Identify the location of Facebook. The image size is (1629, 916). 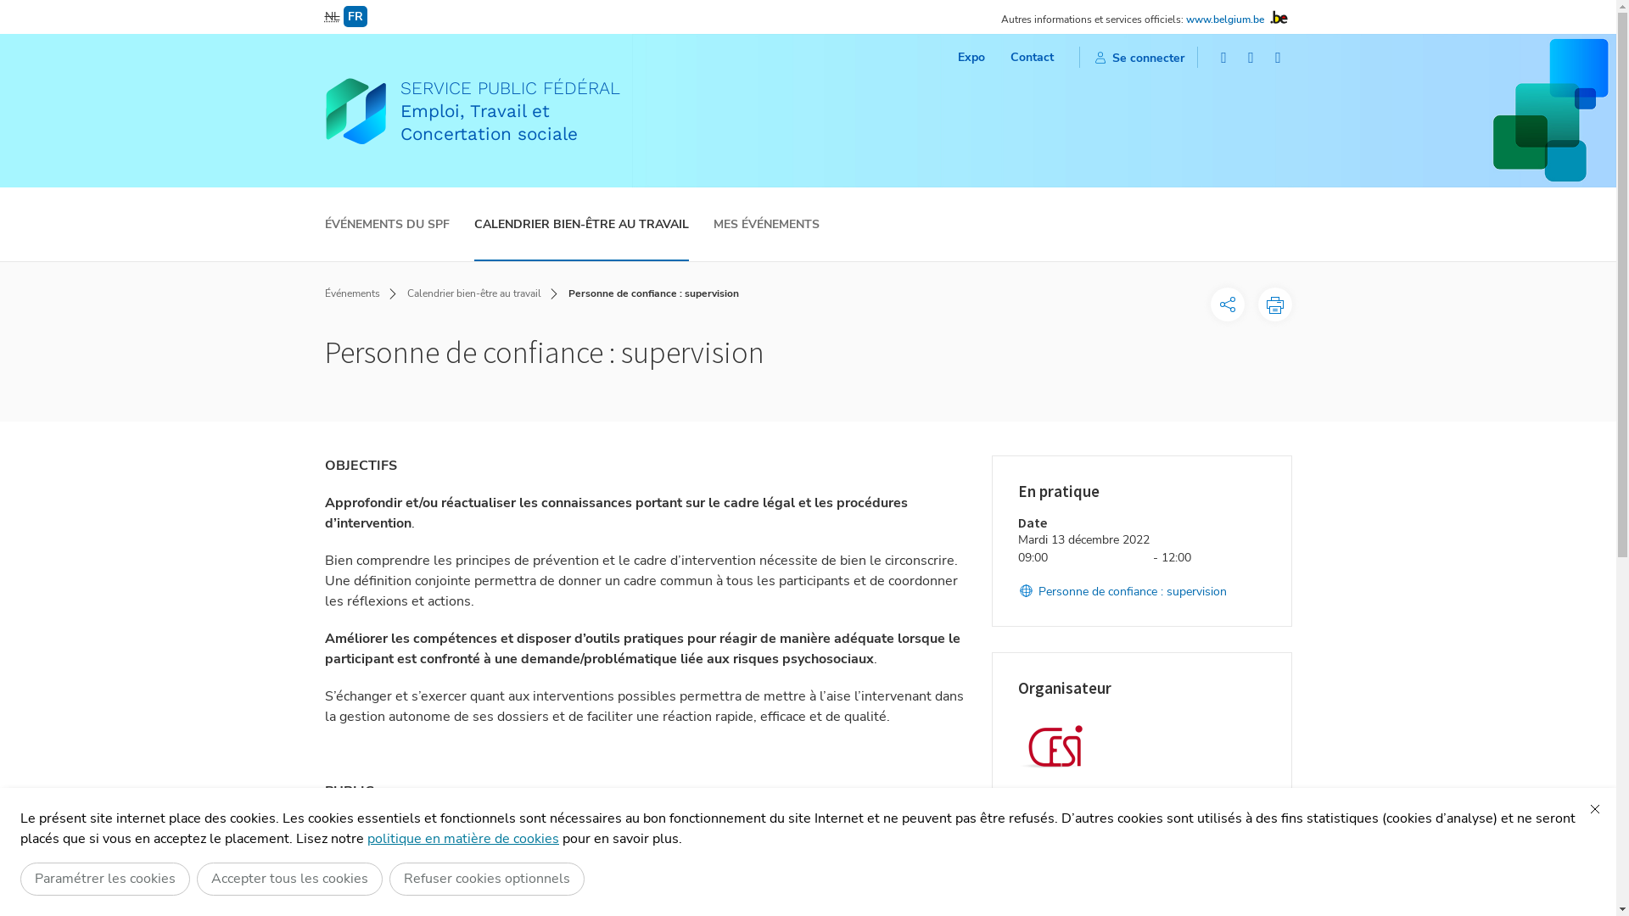
(1224, 58).